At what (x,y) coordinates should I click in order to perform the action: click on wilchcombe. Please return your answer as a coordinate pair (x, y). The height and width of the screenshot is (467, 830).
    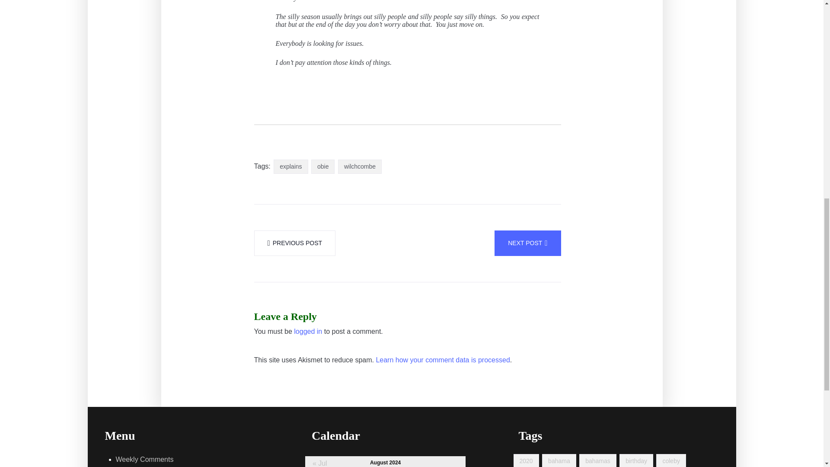
    Looking at the image, I should click on (360, 166).